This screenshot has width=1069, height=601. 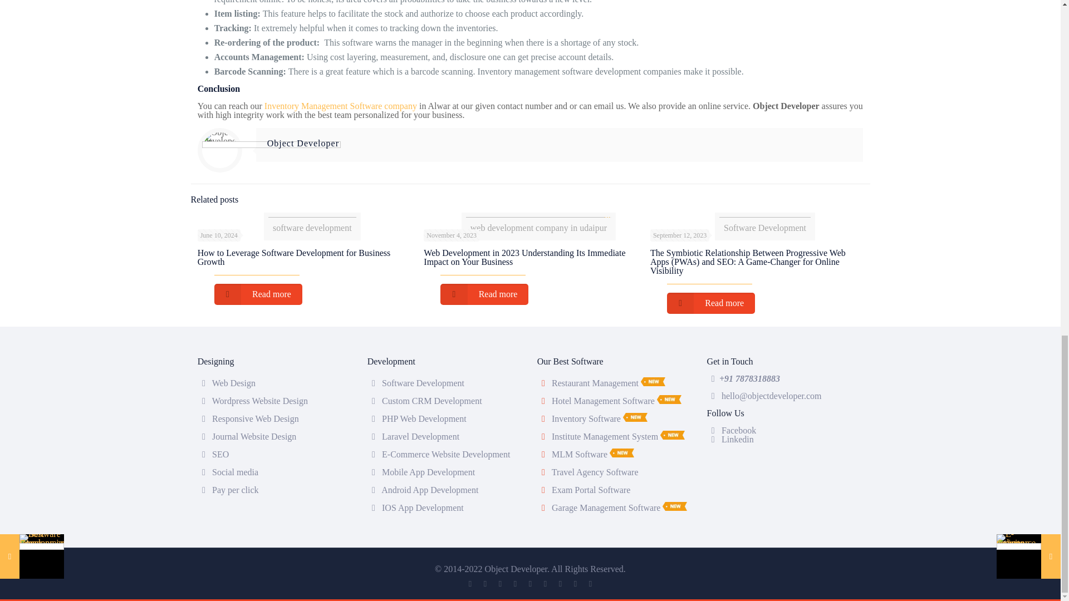 I want to click on Best Wordpress Website Design Company in Udaipur, so click(x=259, y=401).